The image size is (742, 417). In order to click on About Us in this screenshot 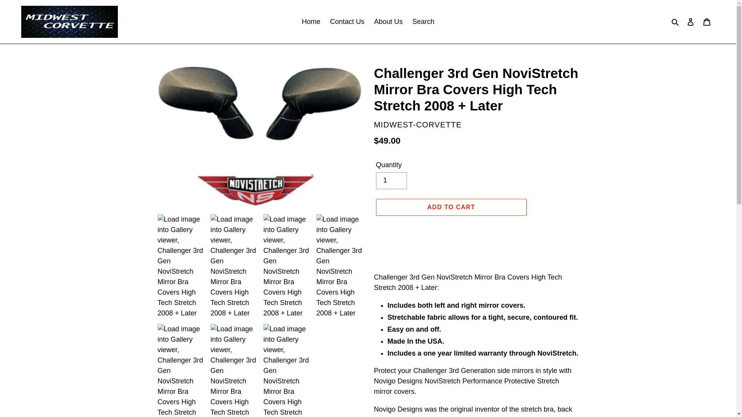, I will do `click(388, 22)`.